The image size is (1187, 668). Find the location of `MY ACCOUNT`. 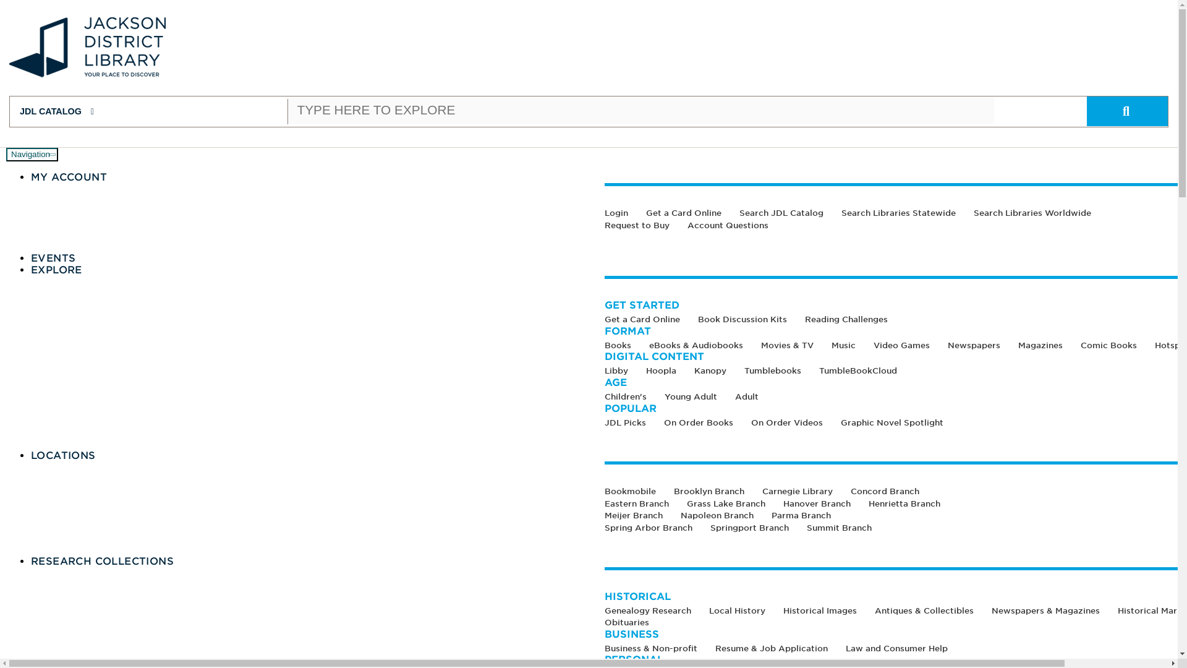

MY ACCOUNT is located at coordinates (68, 177).